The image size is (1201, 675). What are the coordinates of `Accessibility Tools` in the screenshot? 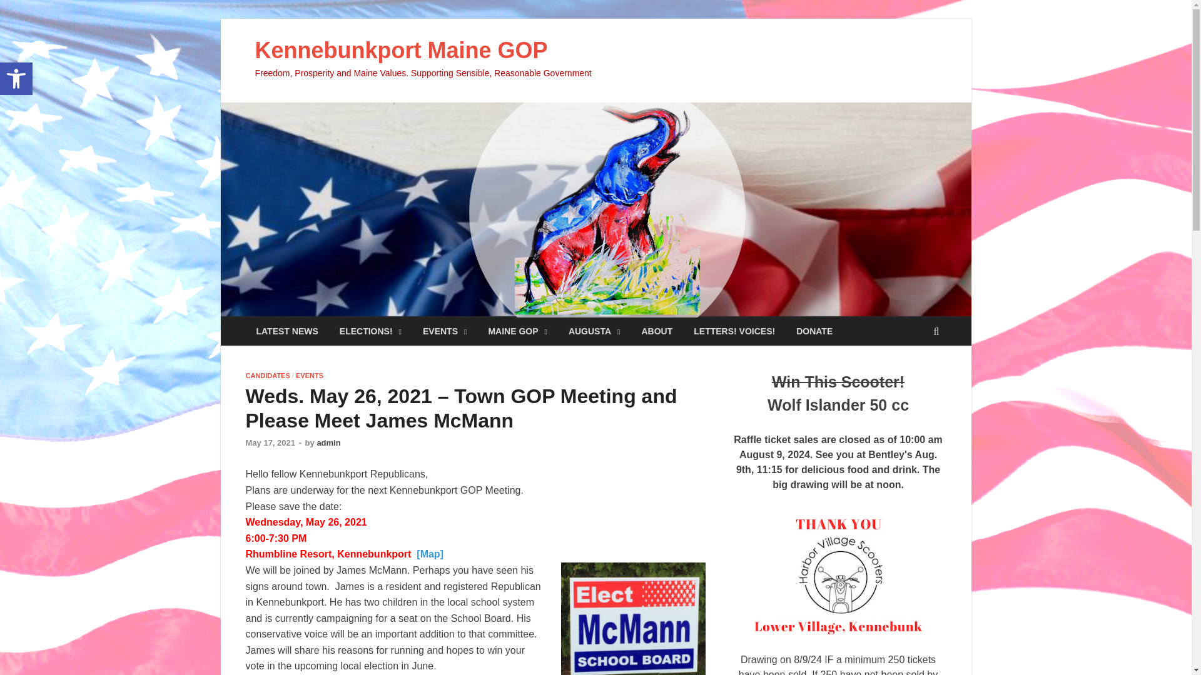 It's located at (16, 79).